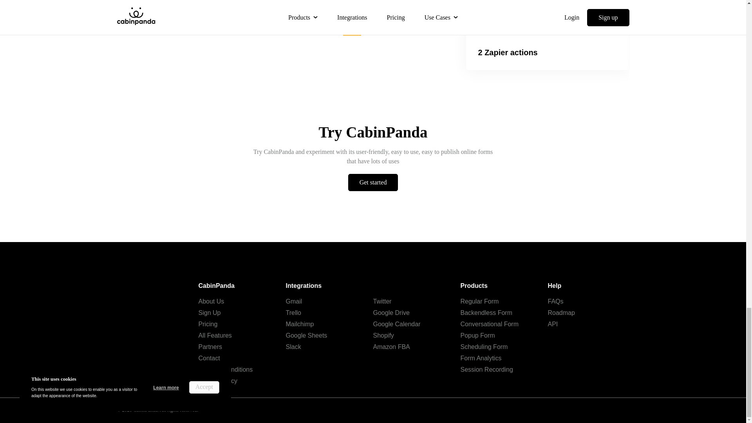 The width and height of the screenshot is (752, 423). Describe the element at coordinates (300, 324) in the screenshot. I see `Mailchimp` at that location.